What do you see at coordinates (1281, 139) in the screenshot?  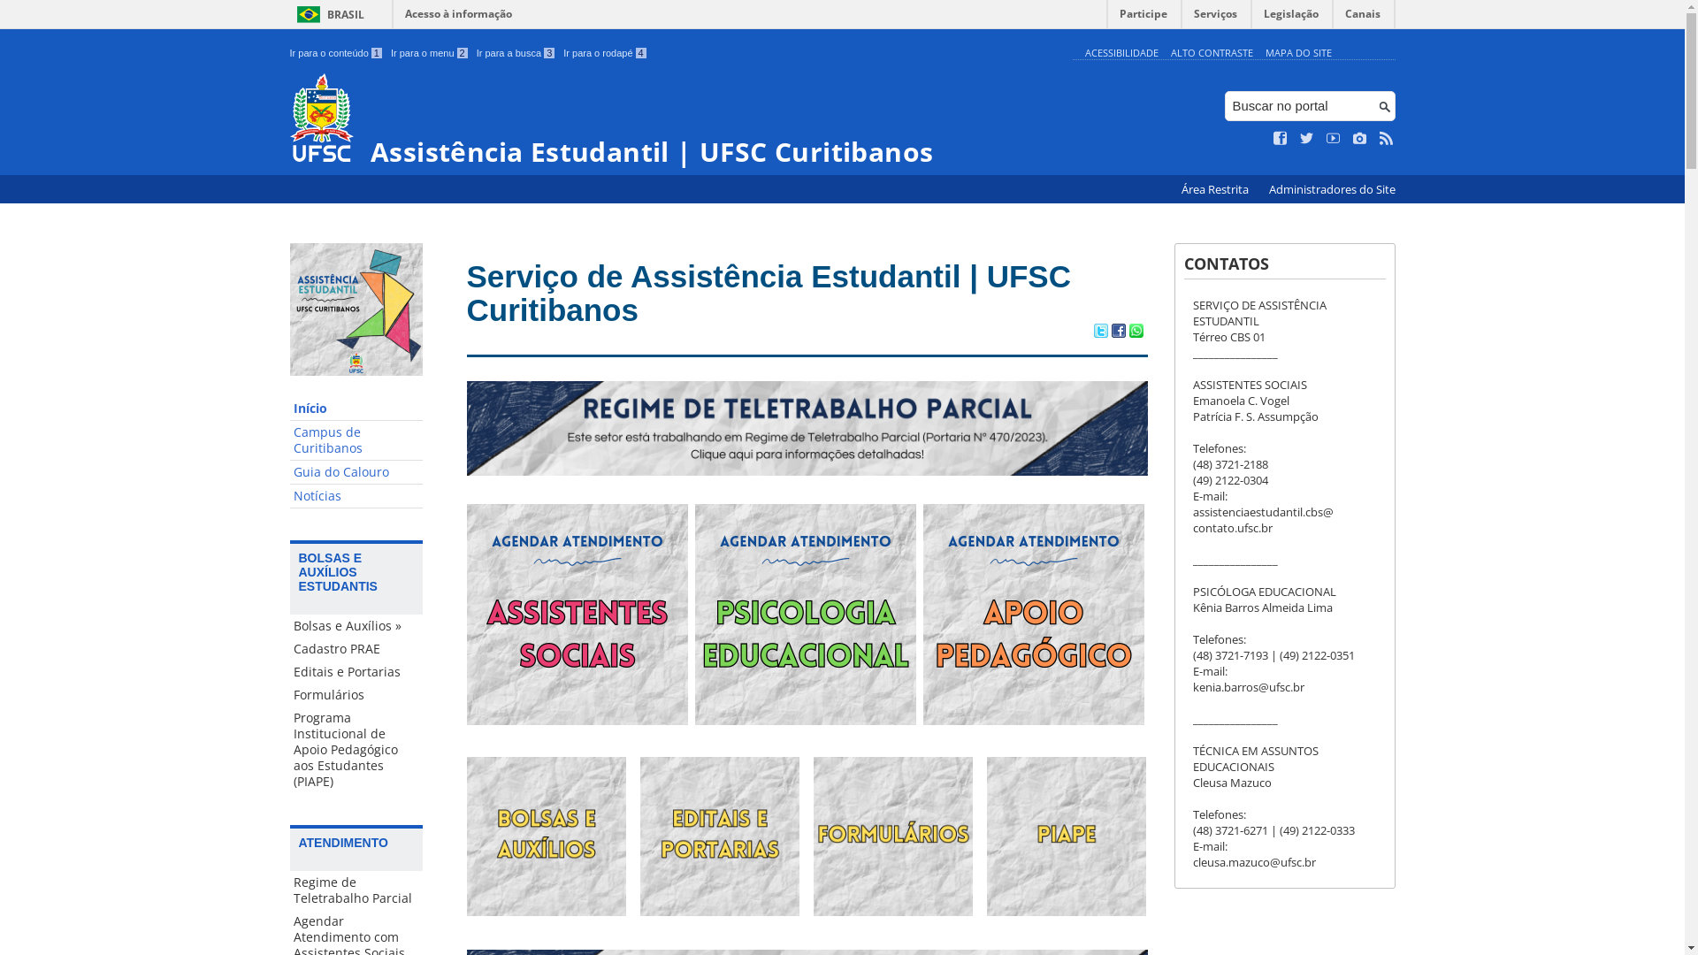 I see `Curta no Facebook` at bounding box center [1281, 139].